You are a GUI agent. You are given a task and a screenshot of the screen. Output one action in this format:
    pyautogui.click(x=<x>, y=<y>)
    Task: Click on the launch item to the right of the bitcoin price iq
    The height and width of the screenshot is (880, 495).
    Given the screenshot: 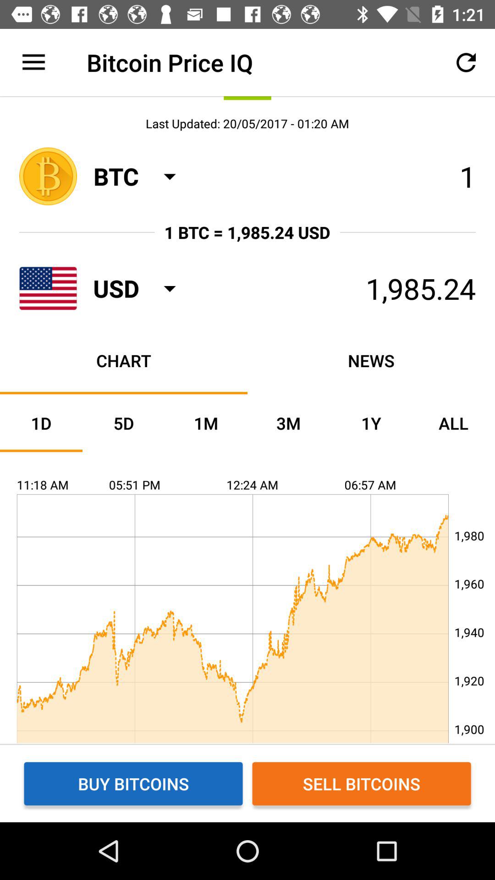 What is the action you would take?
    pyautogui.click(x=466, y=62)
    